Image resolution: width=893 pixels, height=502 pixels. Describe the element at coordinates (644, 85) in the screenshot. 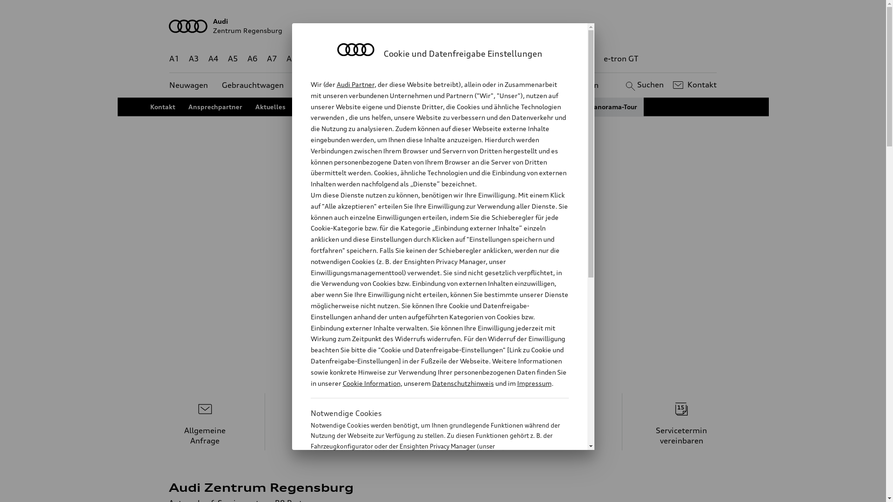

I see `Suchen` at that location.